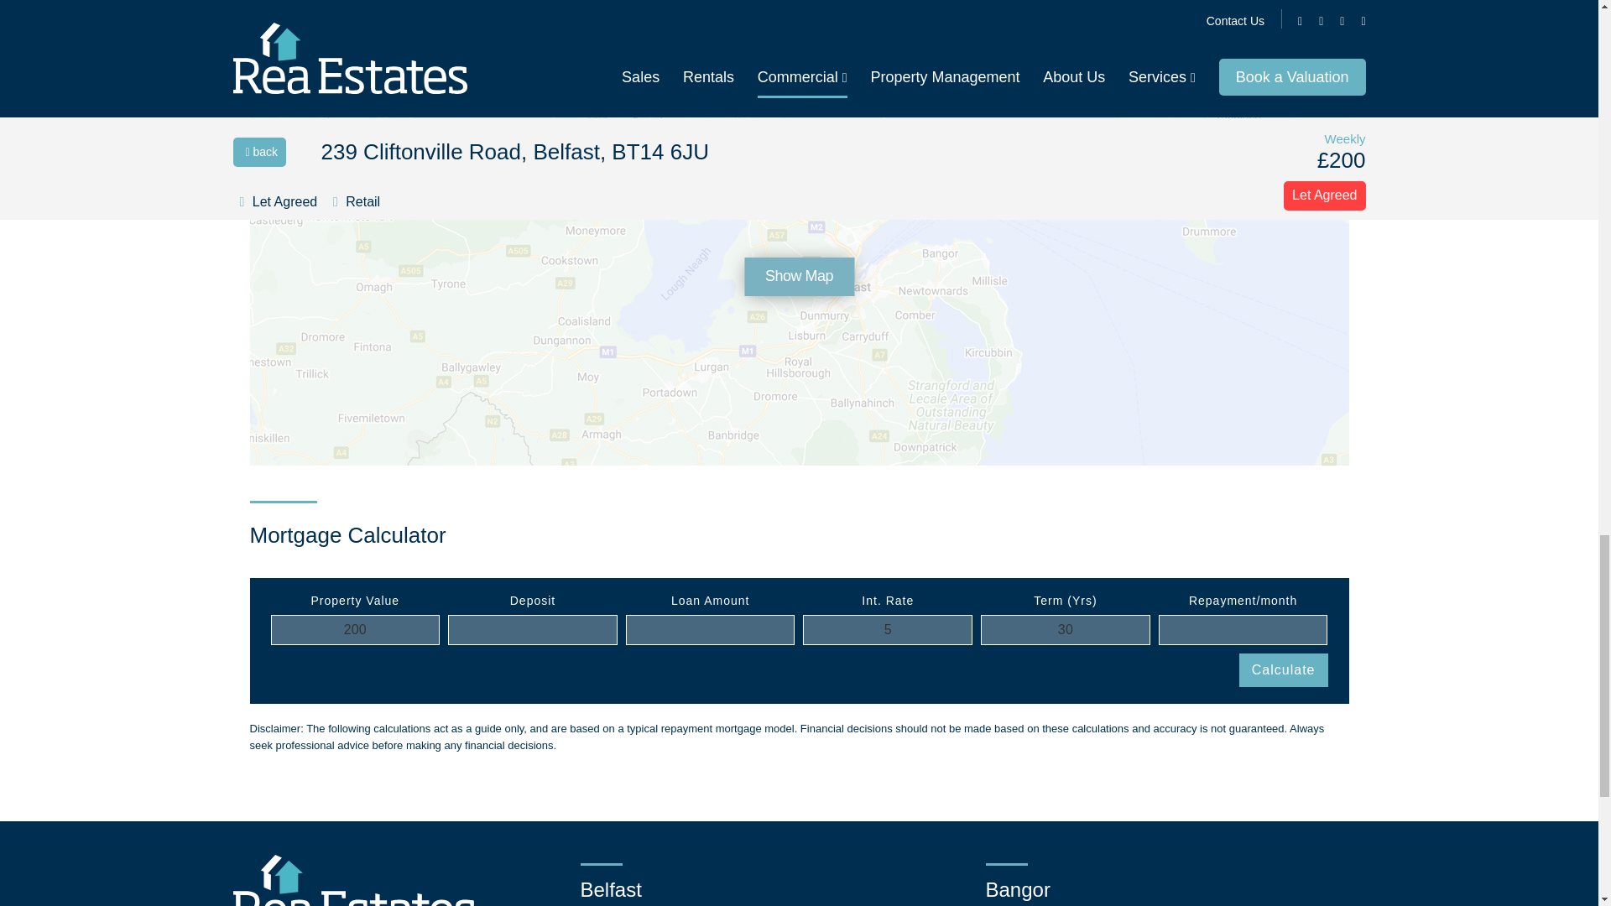 This screenshot has height=906, width=1611. I want to click on 30, so click(1066, 629).